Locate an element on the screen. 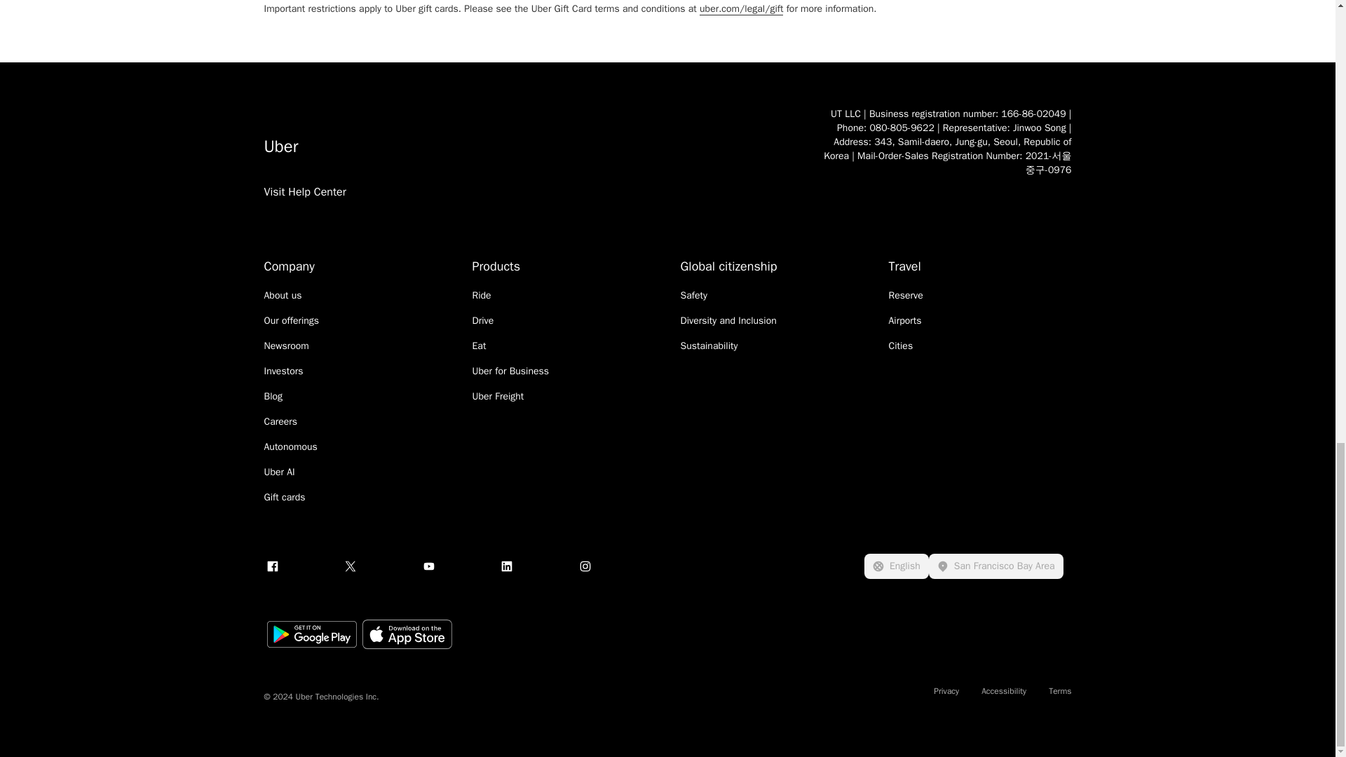 Image resolution: width=1346 pixels, height=757 pixels. Ride is located at coordinates (481, 296).